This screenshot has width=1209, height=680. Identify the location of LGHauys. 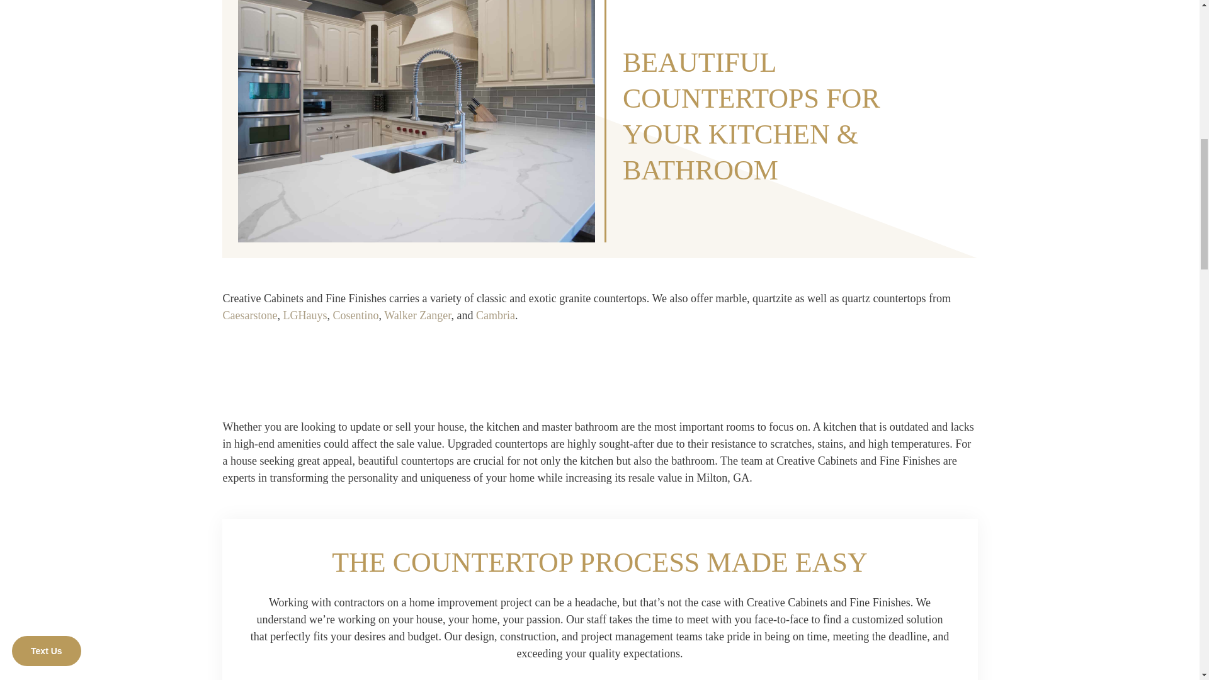
(305, 315).